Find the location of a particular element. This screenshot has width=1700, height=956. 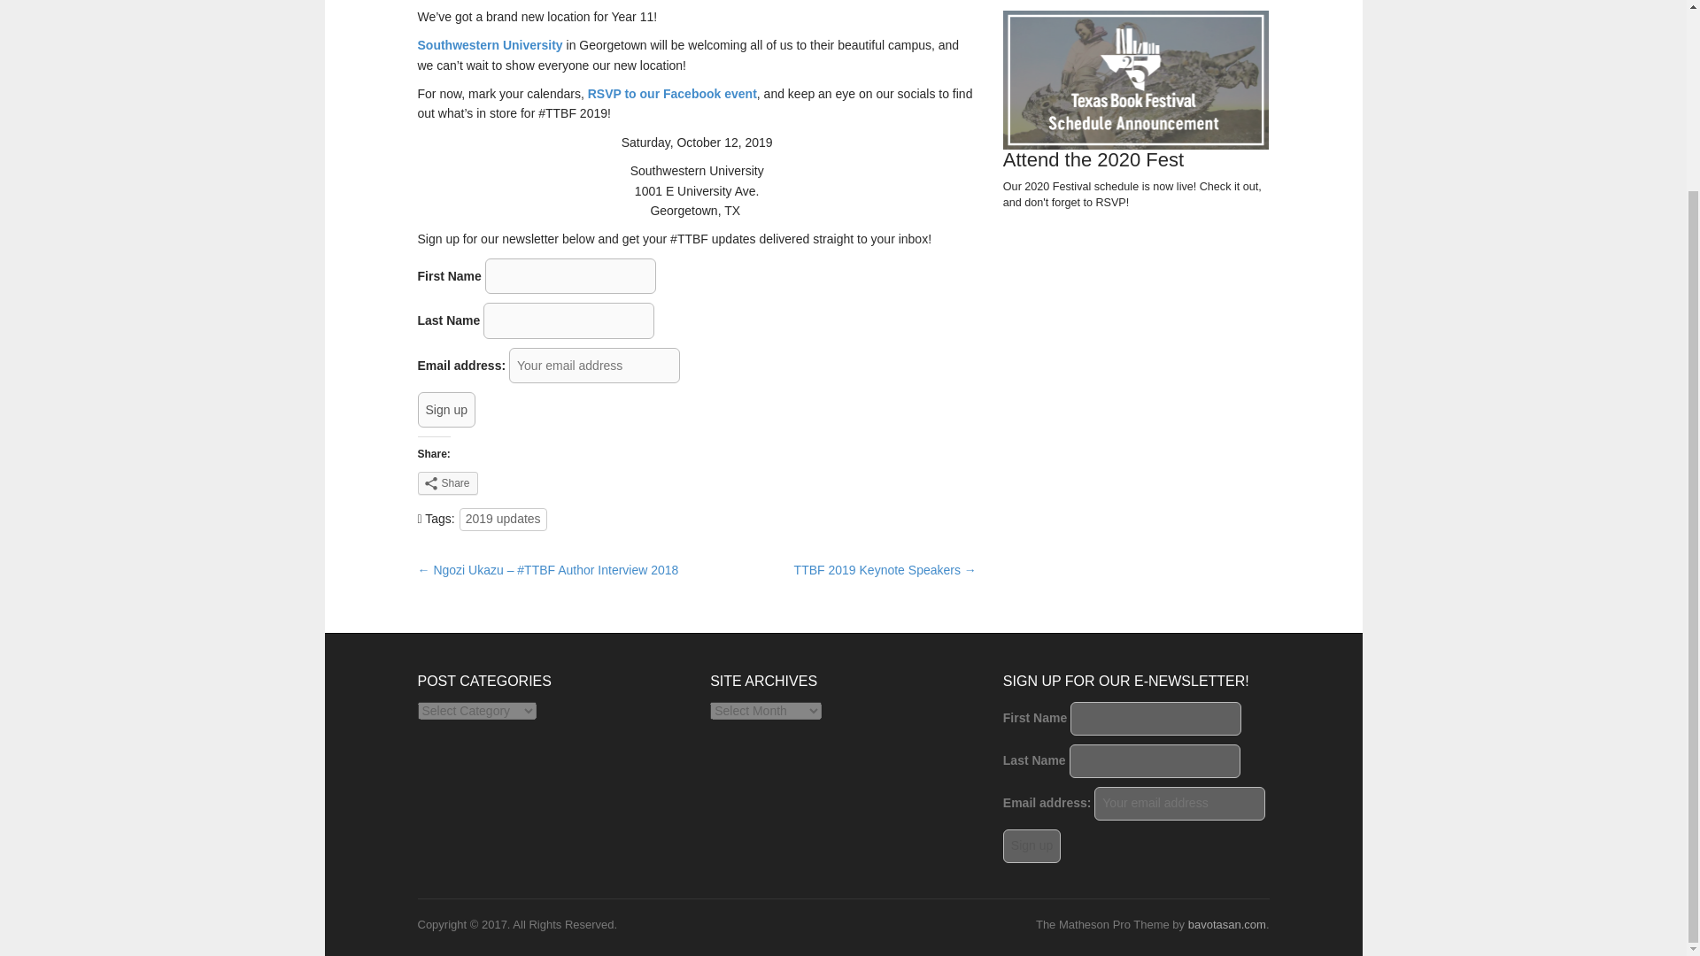

2019 updates is located at coordinates (503, 519).